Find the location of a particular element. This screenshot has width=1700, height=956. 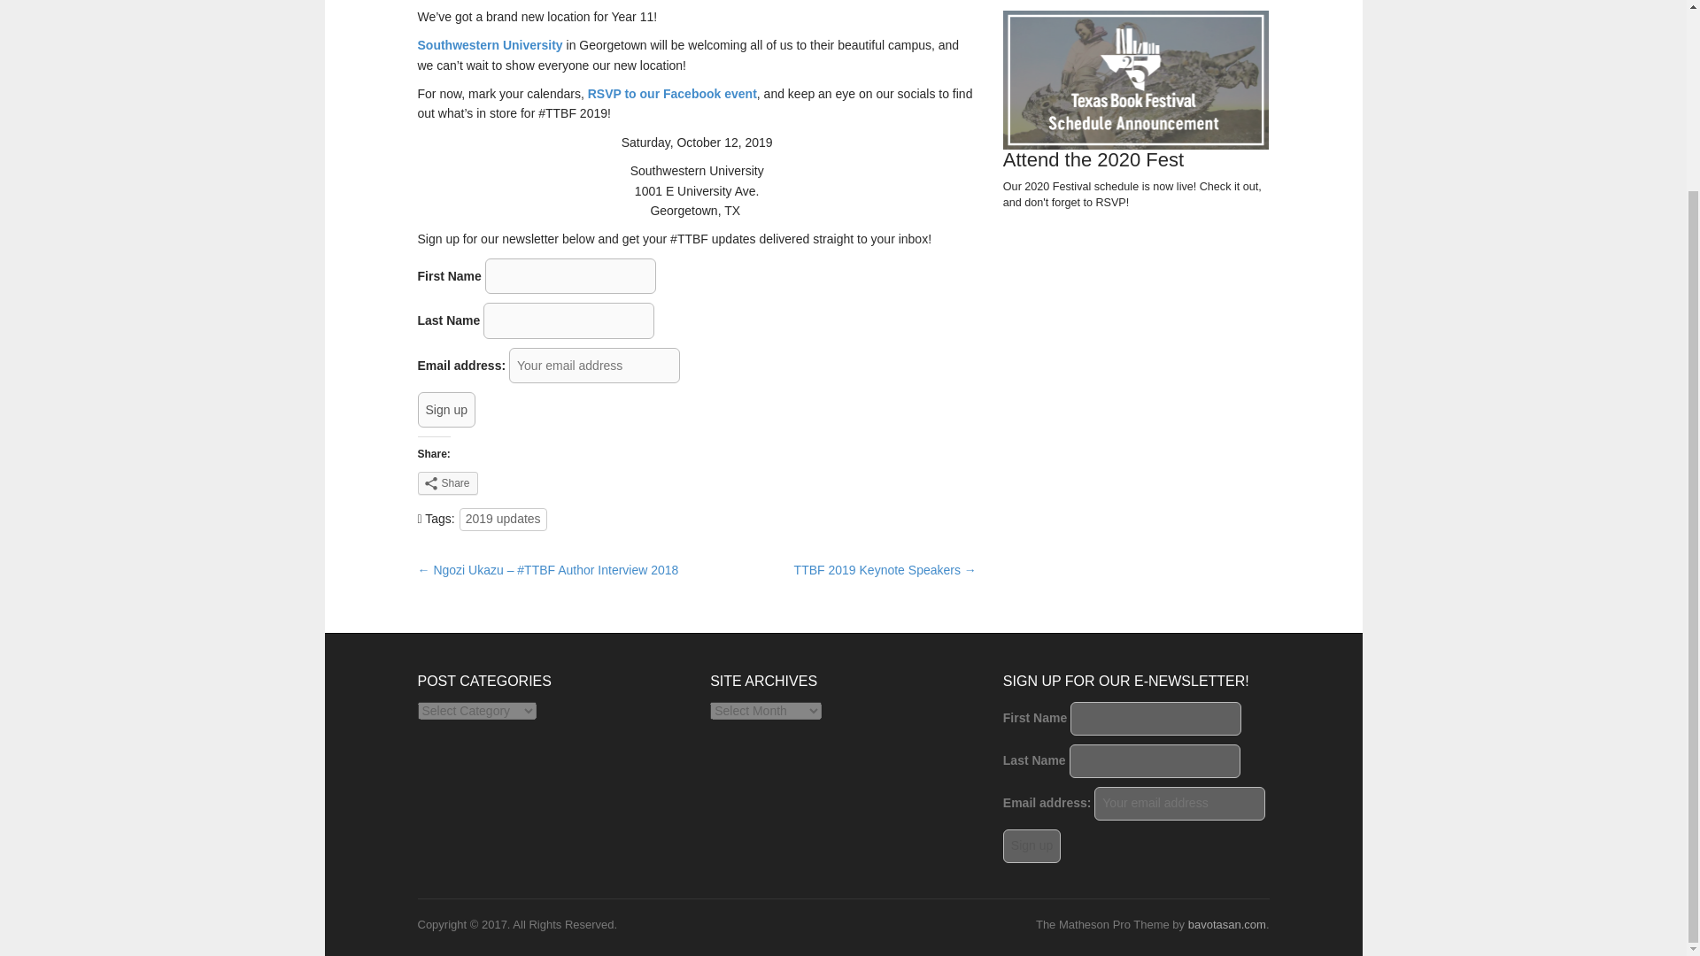

2019 updates is located at coordinates (503, 519).